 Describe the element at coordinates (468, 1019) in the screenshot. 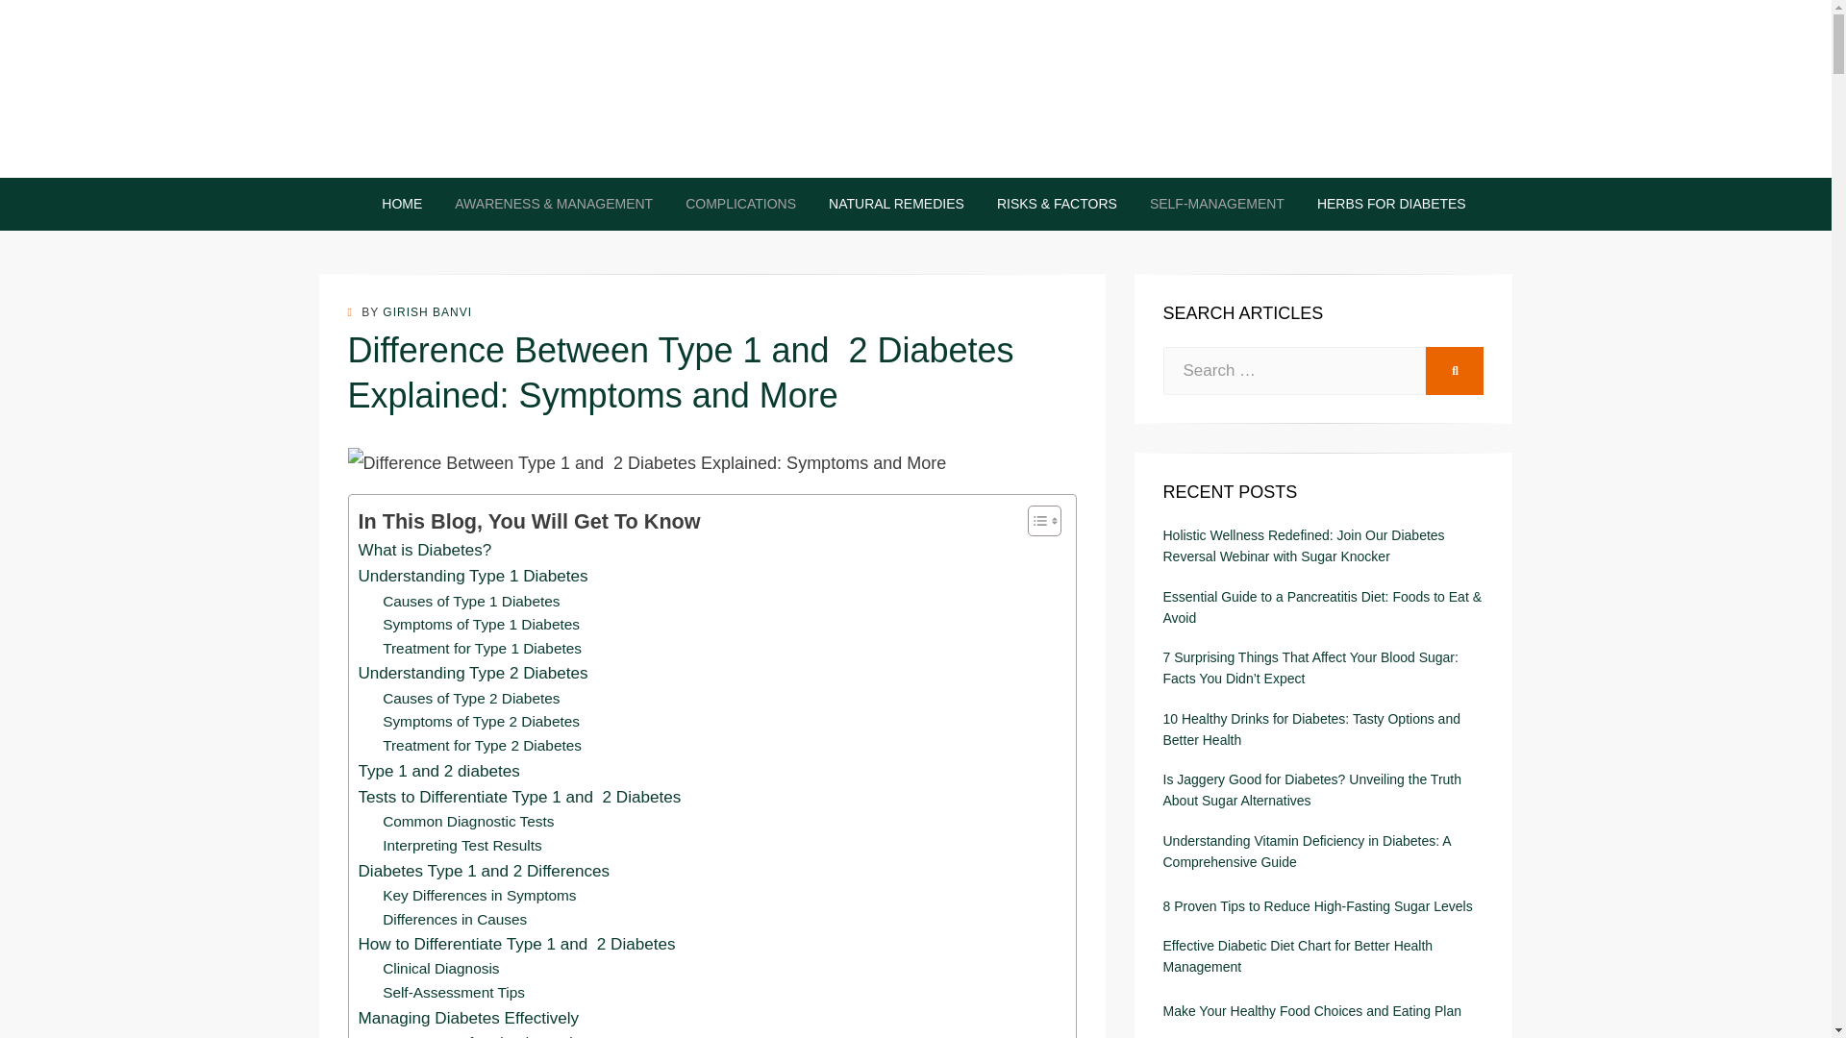

I see `Managing Diabetes Effectively` at that location.